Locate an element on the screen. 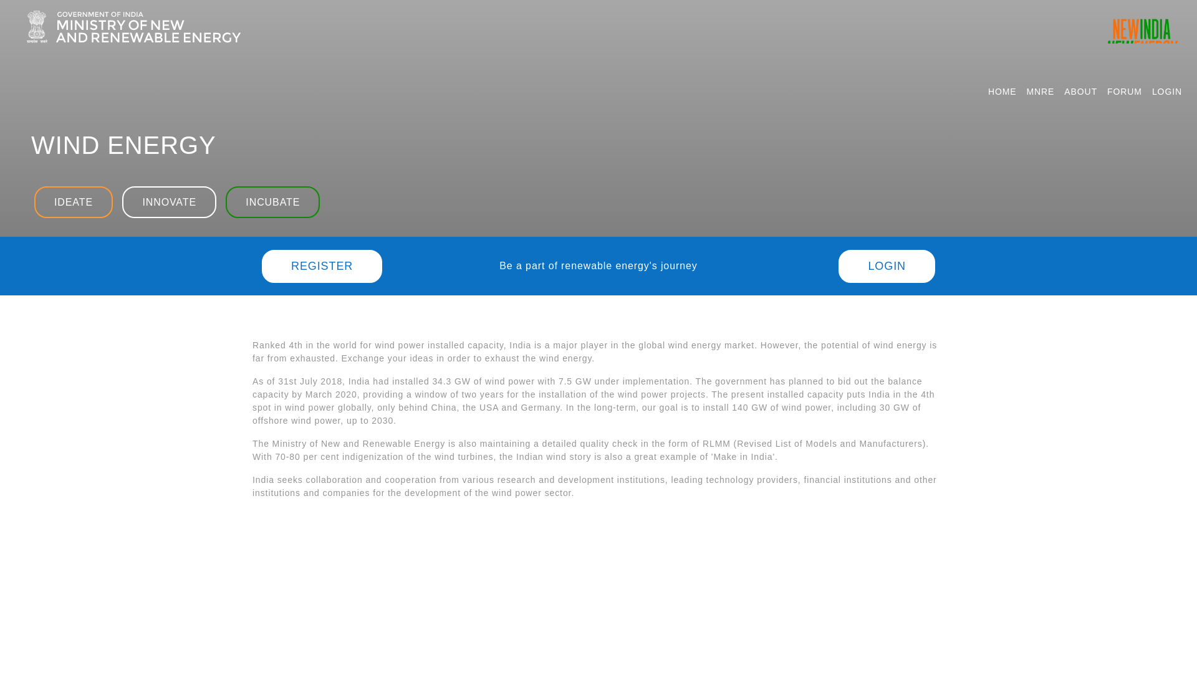  INNOVATE is located at coordinates (169, 202).